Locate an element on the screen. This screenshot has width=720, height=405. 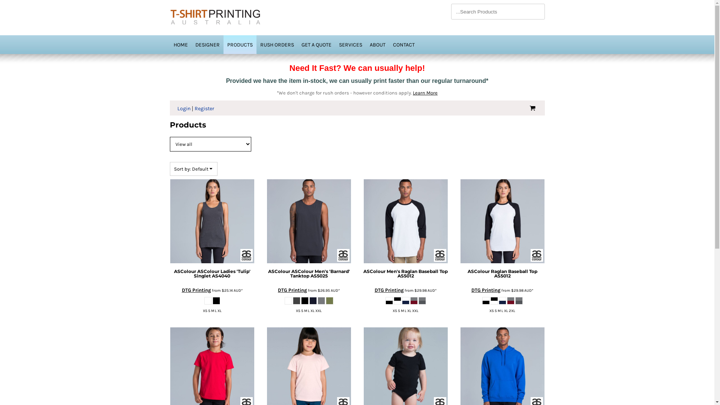
RUSH ORDERS is located at coordinates (277, 44).